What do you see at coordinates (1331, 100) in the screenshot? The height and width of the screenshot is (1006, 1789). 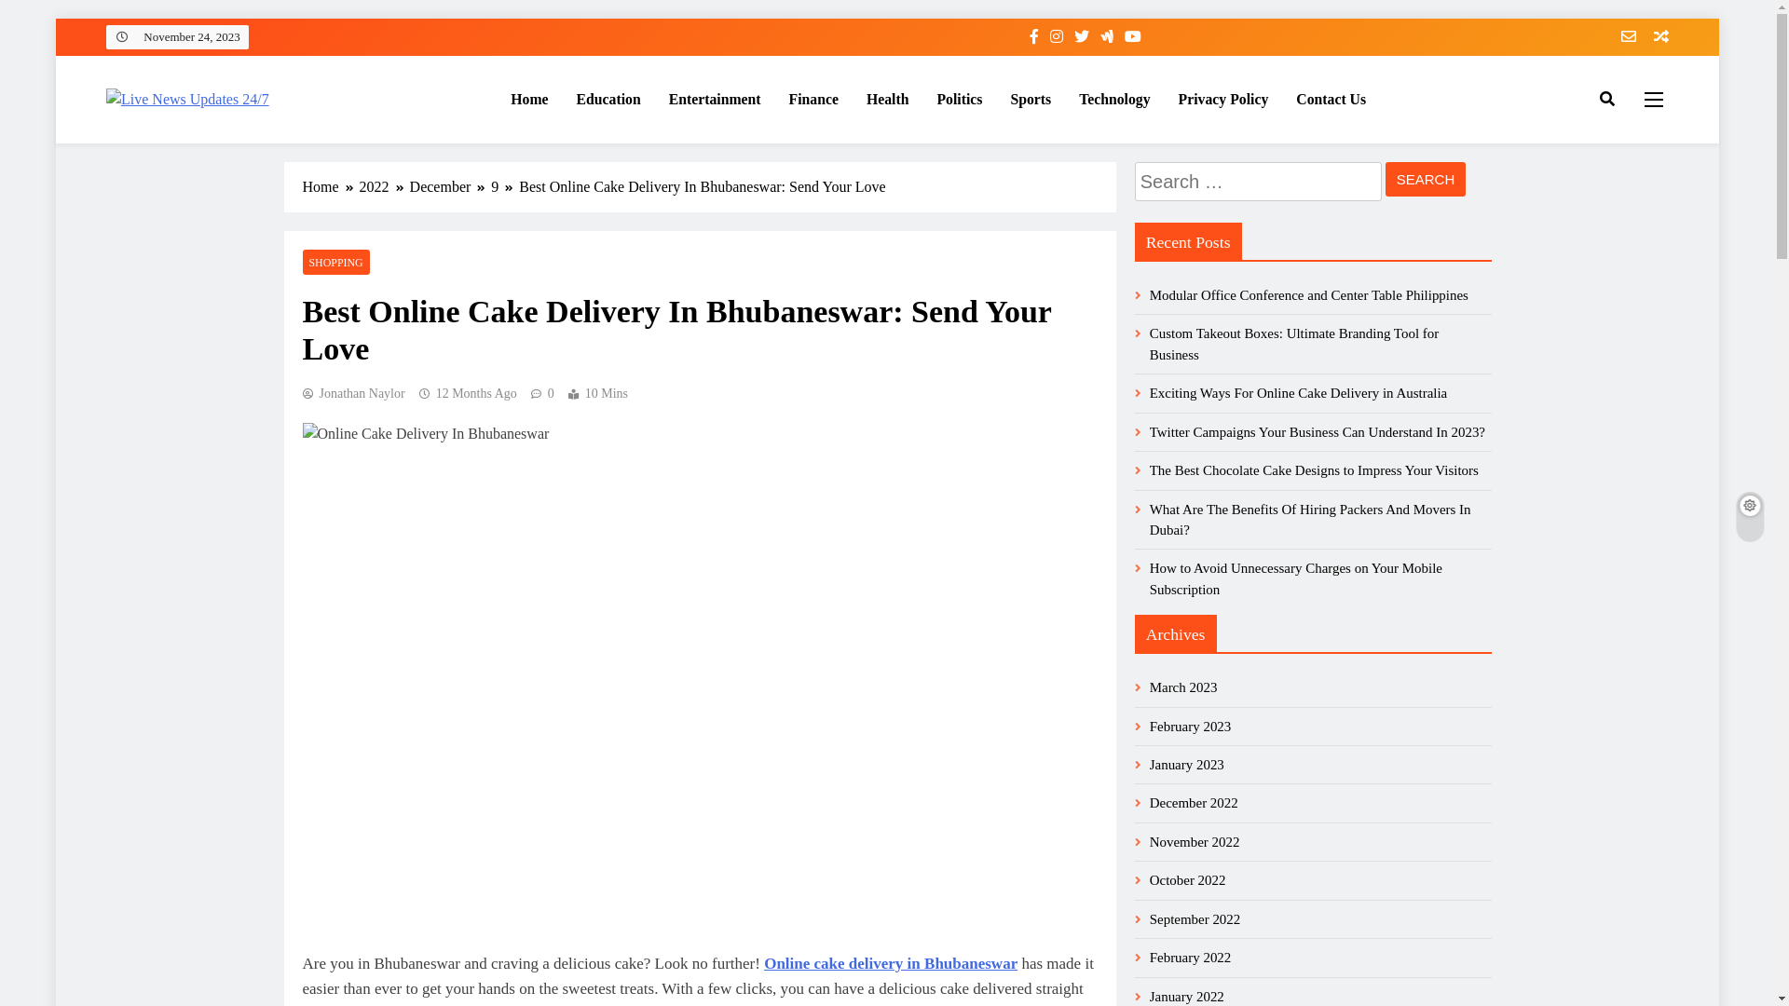 I see `Contact Us` at bounding box center [1331, 100].